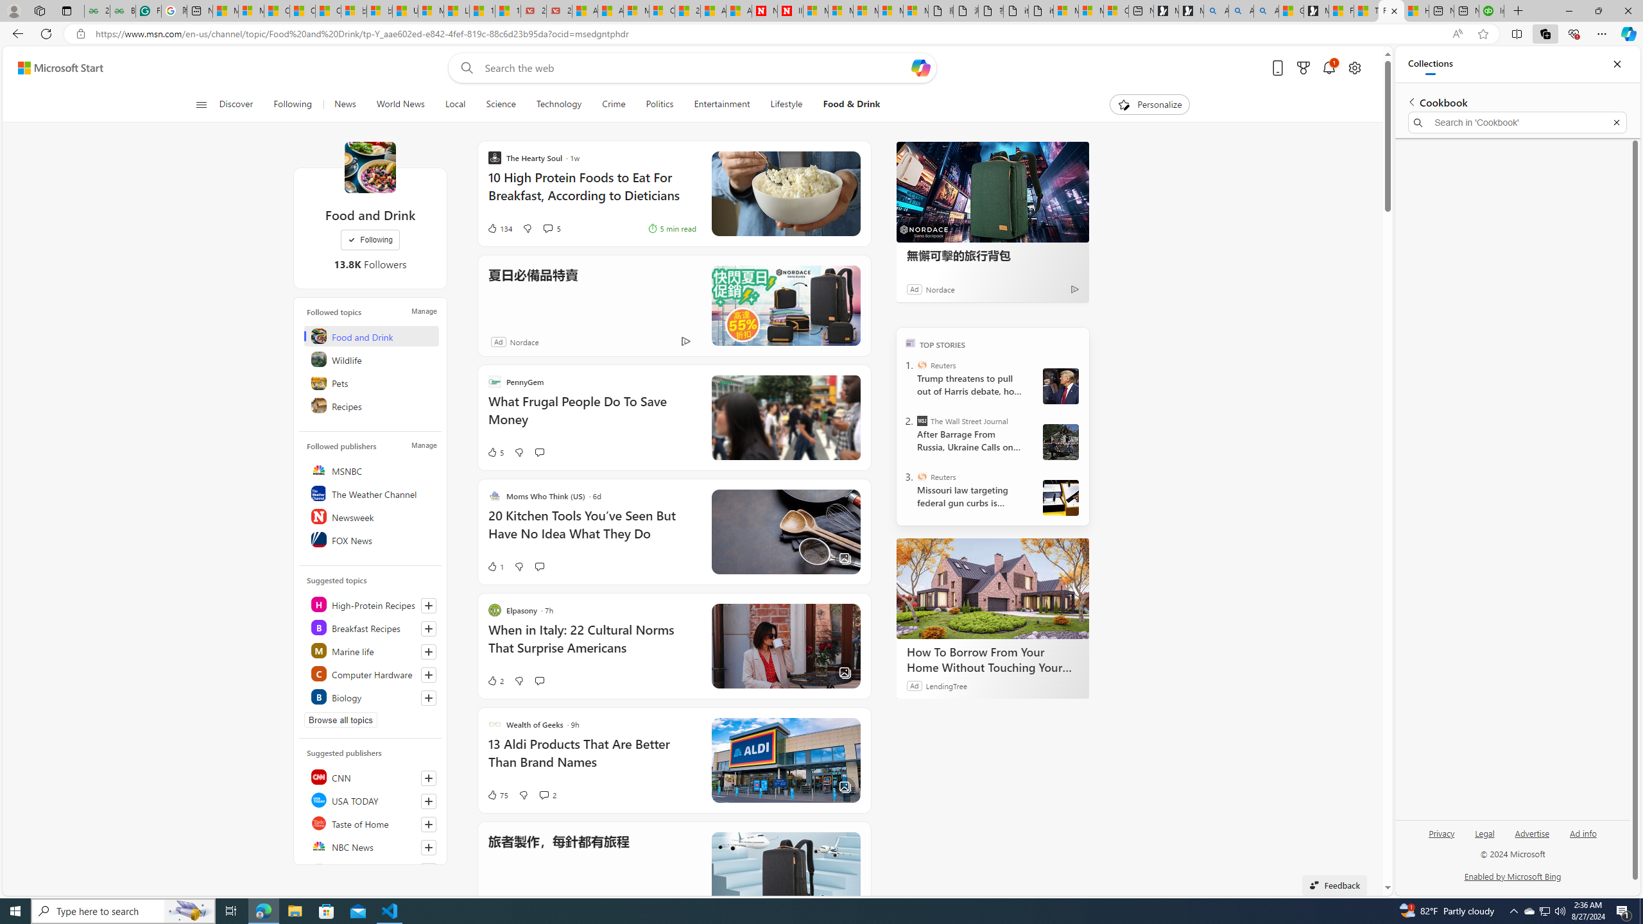 Image resolution: width=1643 pixels, height=924 pixels. What do you see at coordinates (371, 800) in the screenshot?
I see `USA TODAY` at bounding box center [371, 800].